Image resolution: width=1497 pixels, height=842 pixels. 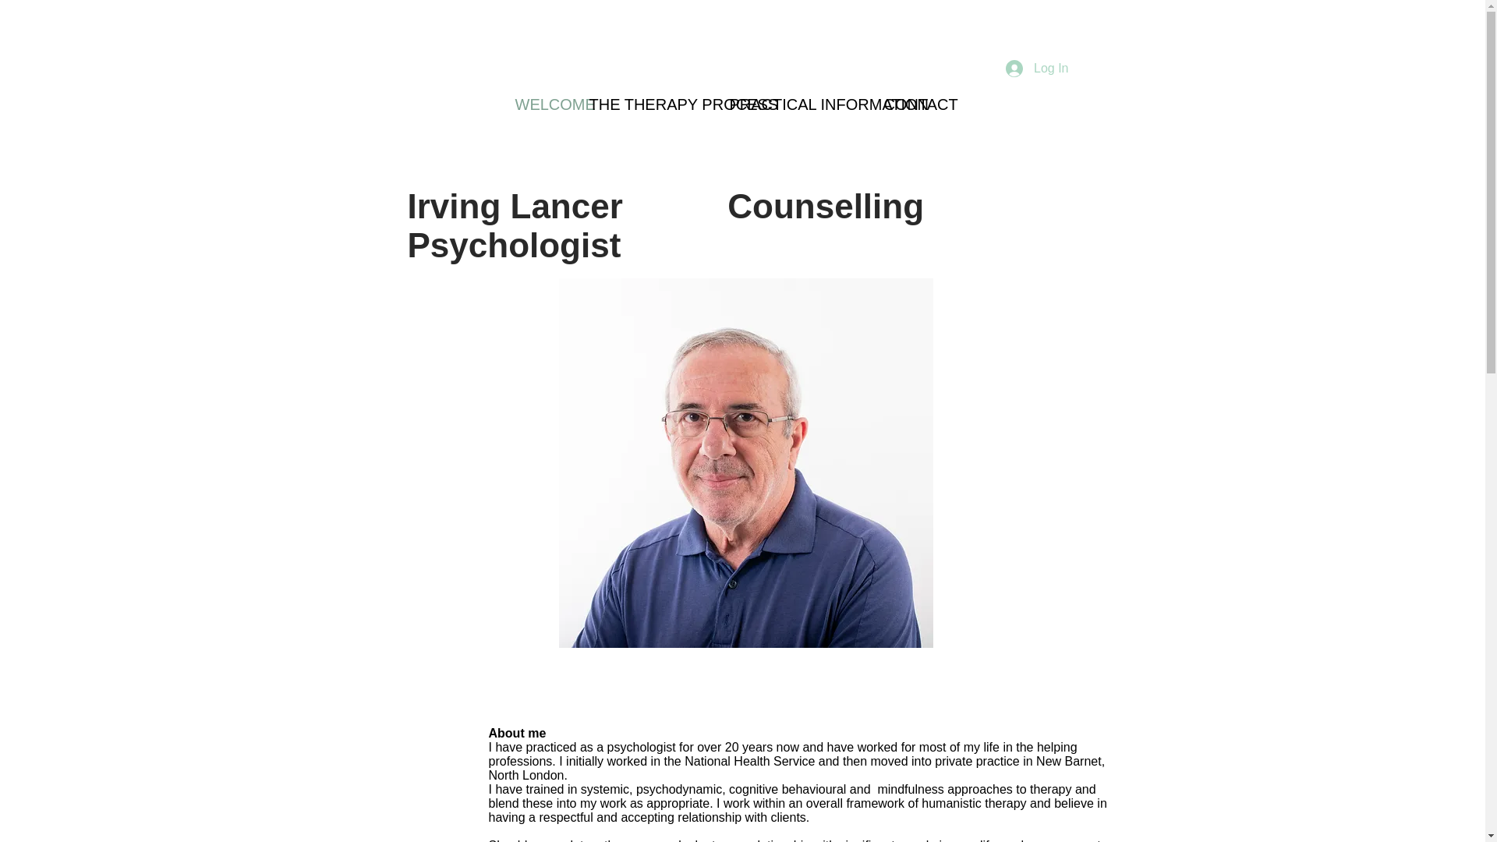 I want to click on THE THERAPY PROCESS, so click(x=646, y=104).